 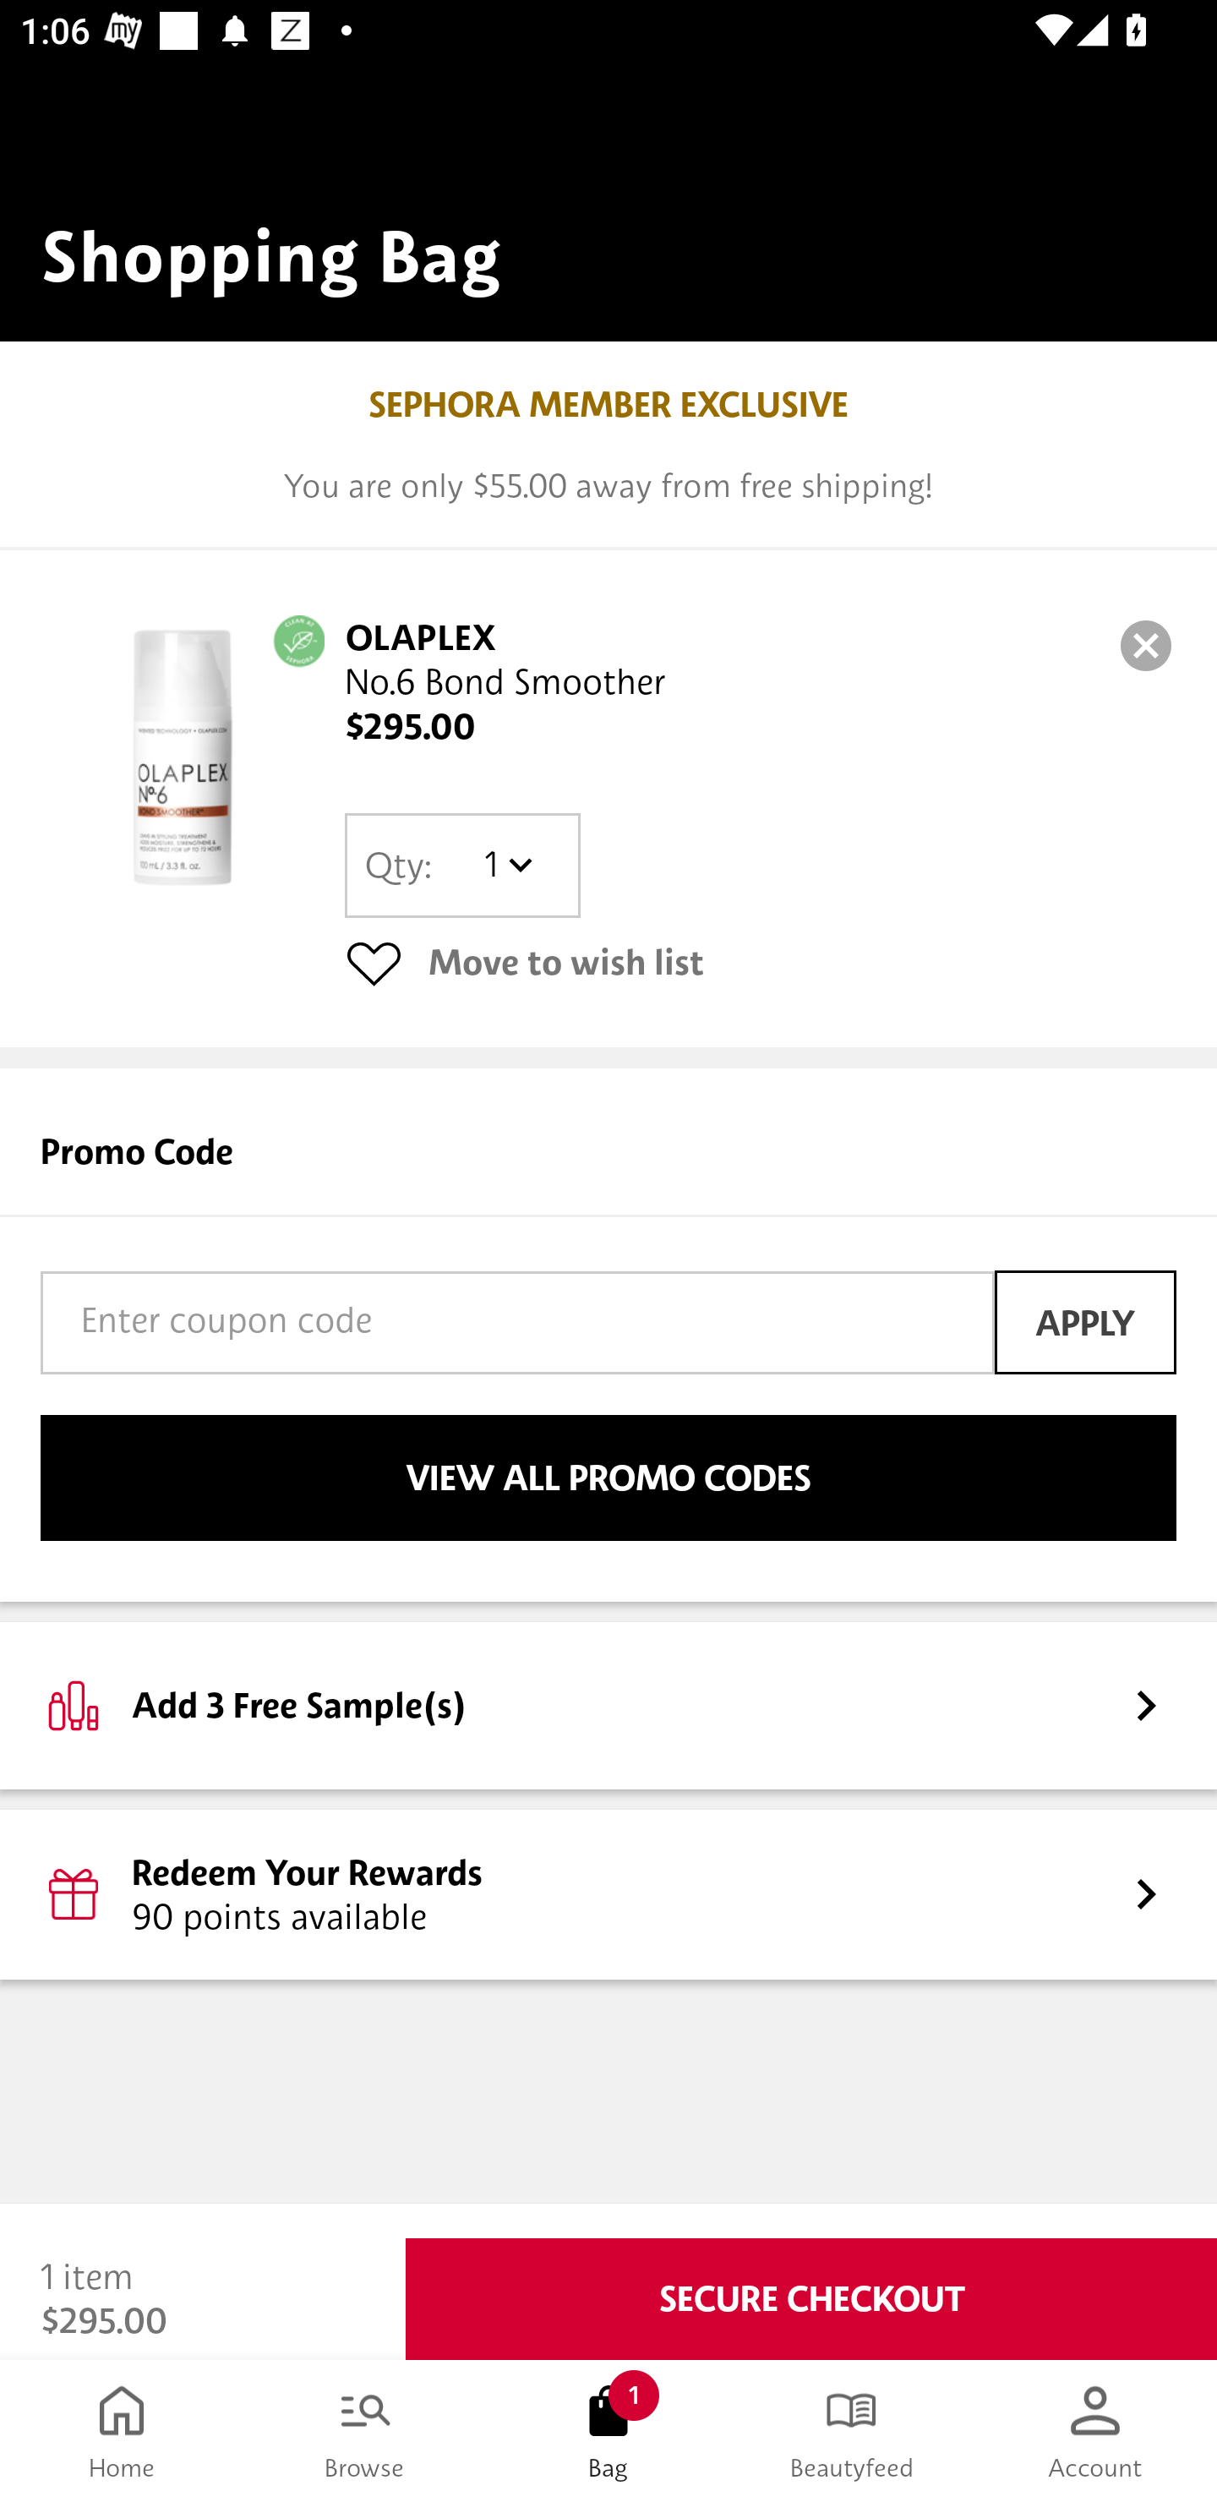 I want to click on Beautyfeed, so click(x=852, y=2431).